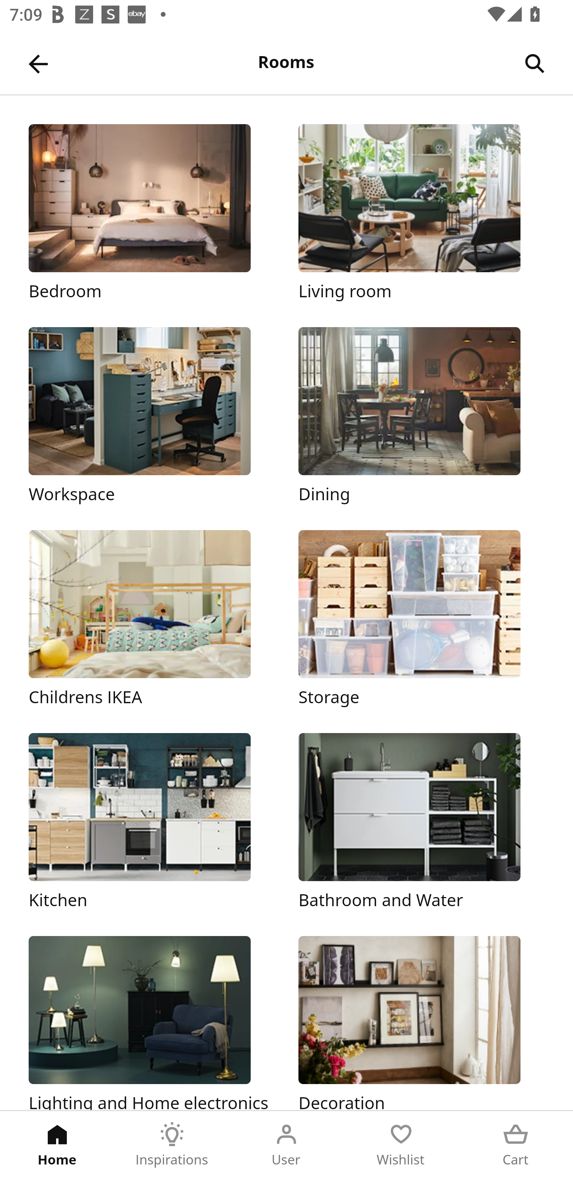  What do you see at coordinates (151, 213) in the screenshot?
I see `Bedroom` at bounding box center [151, 213].